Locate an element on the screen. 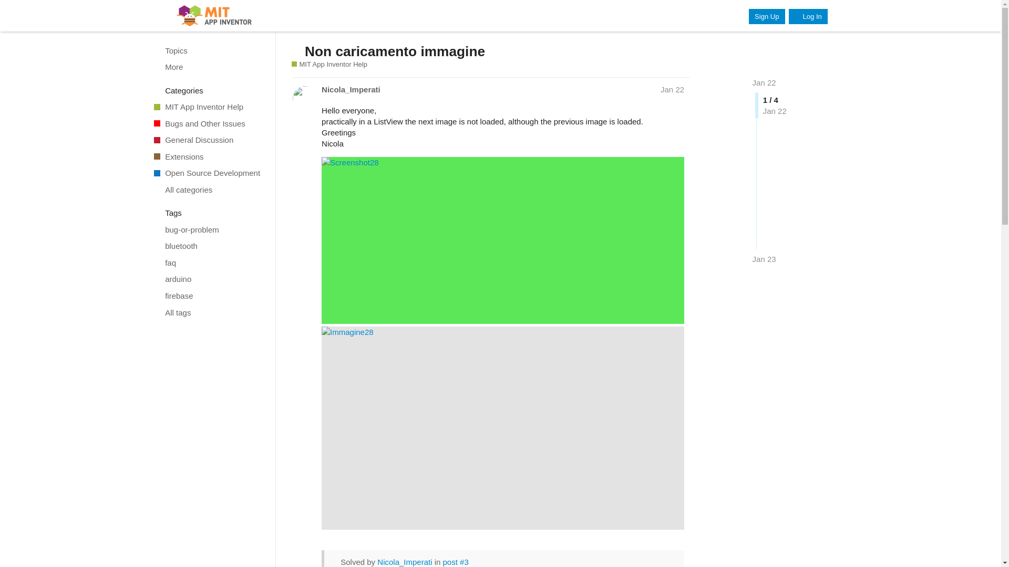  Report potential issues with App Inventor in this category. is located at coordinates (209, 123).